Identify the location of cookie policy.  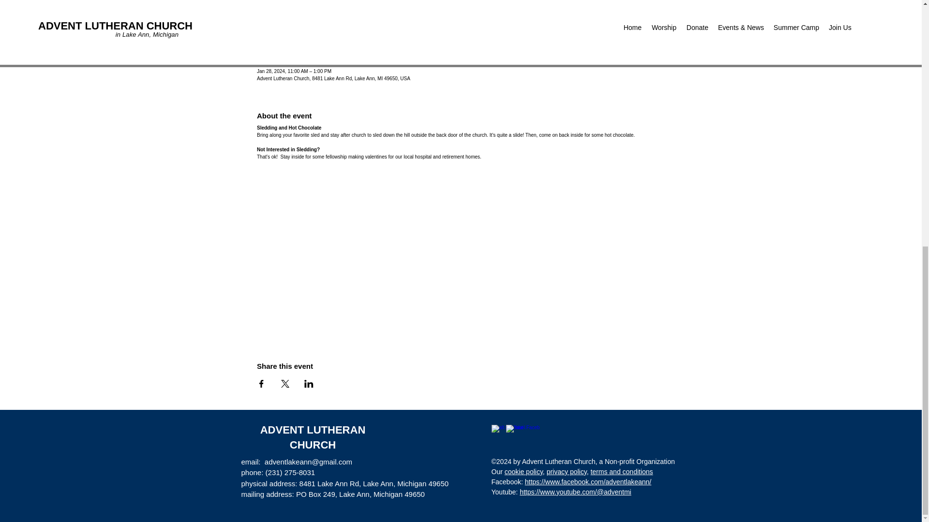
(524, 471).